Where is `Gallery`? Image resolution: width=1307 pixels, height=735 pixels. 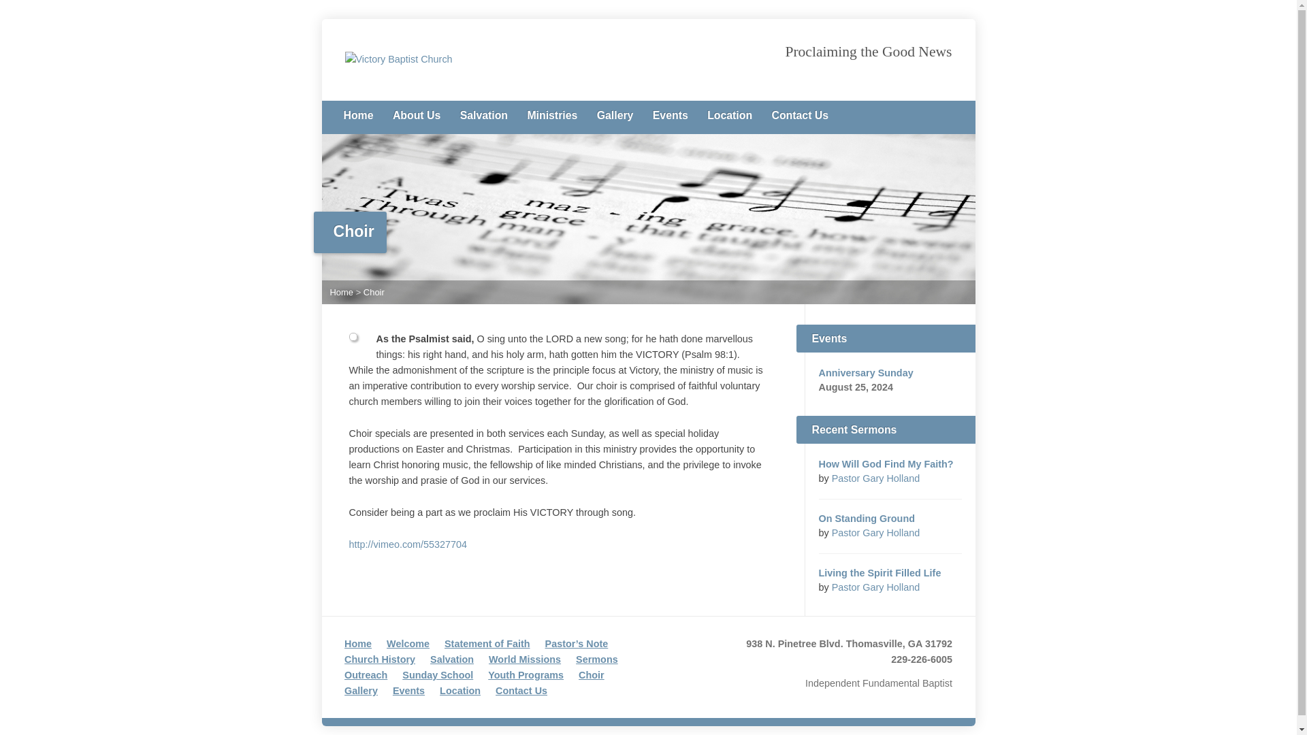 Gallery is located at coordinates (615, 116).